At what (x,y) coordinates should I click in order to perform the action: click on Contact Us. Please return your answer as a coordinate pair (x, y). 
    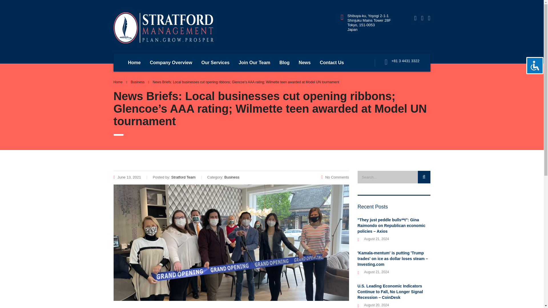
    Looking at the image, I should click on (332, 62).